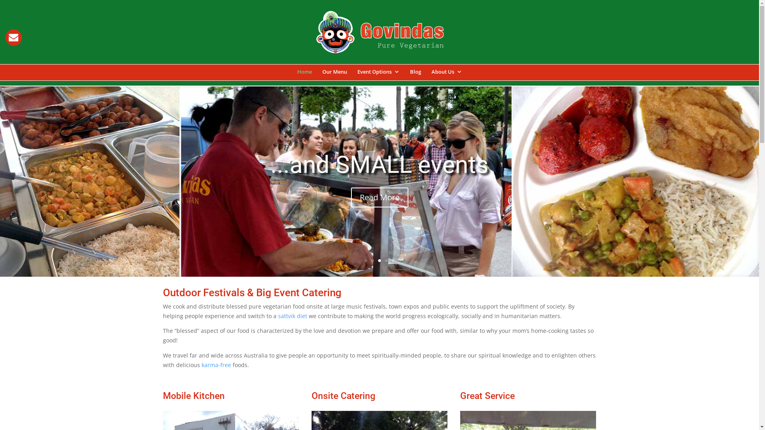 This screenshot has width=765, height=430. What do you see at coordinates (446, 78) in the screenshot?
I see `About Us` at bounding box center [446, 78].